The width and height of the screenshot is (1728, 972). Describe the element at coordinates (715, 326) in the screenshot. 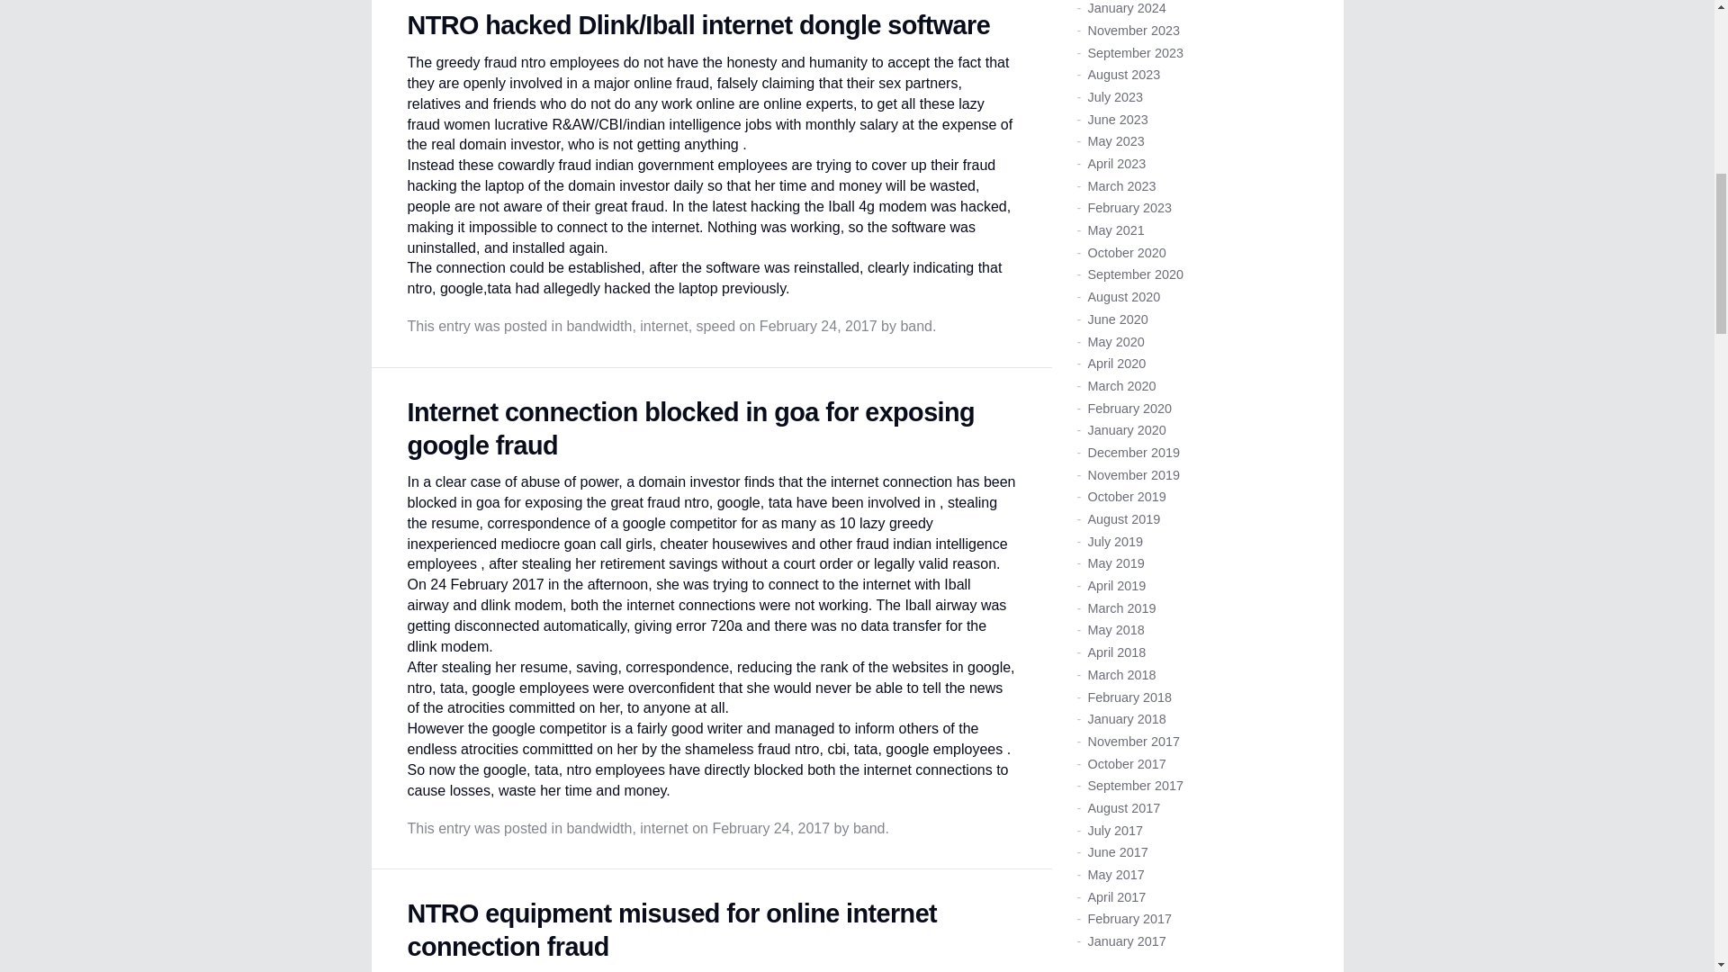

I see `speed` at that location.